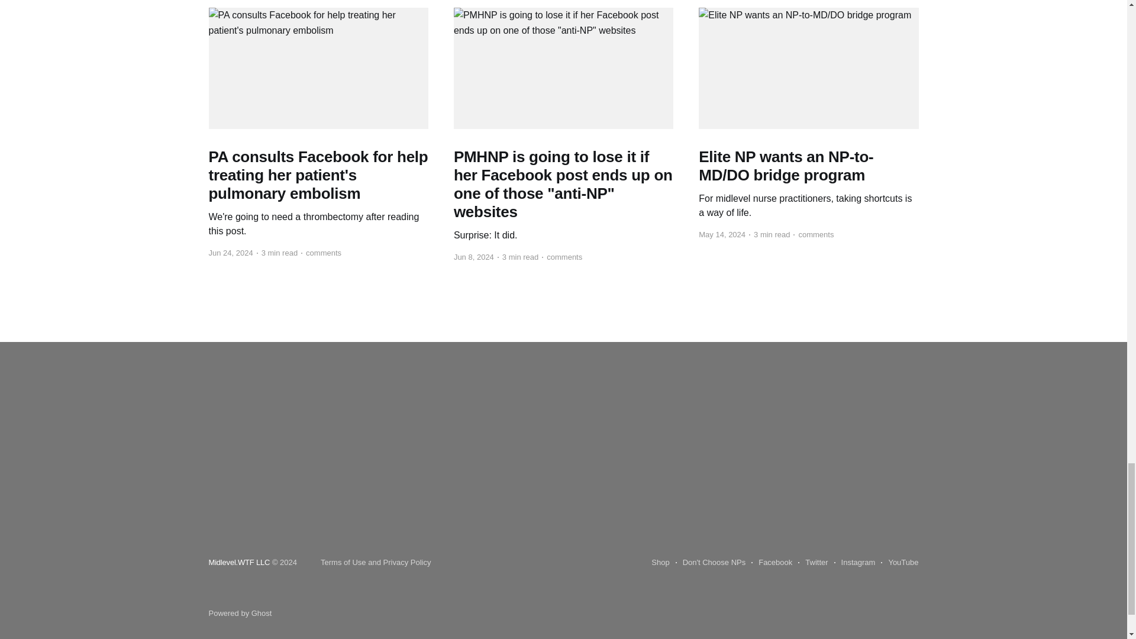 This screenshot has height=639, width=1136. Describe the element at coordinates (343, 562) in the screenshot. I see `Terms of Use` at that location.